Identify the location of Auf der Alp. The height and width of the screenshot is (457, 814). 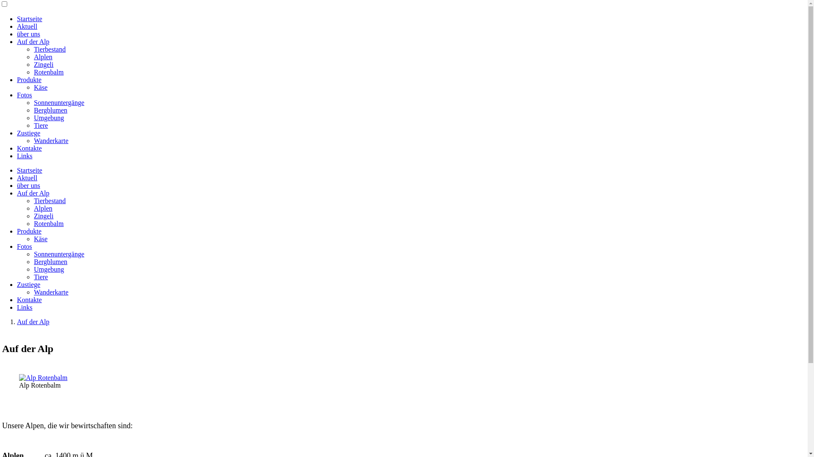
(33, 322).